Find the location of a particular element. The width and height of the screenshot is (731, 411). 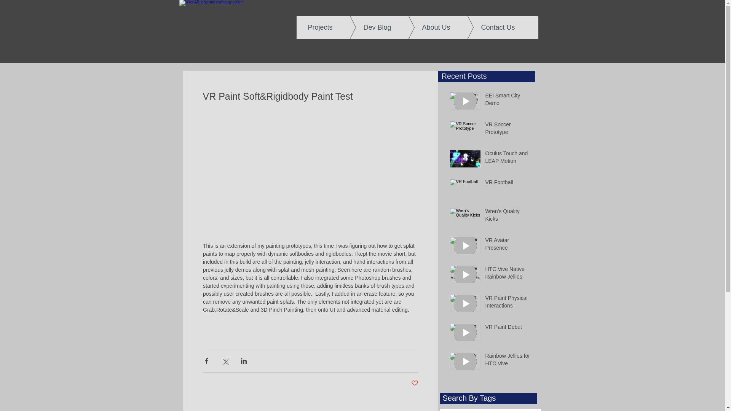

VR Paint Physical Interactions is located at coordinates (508, 303).